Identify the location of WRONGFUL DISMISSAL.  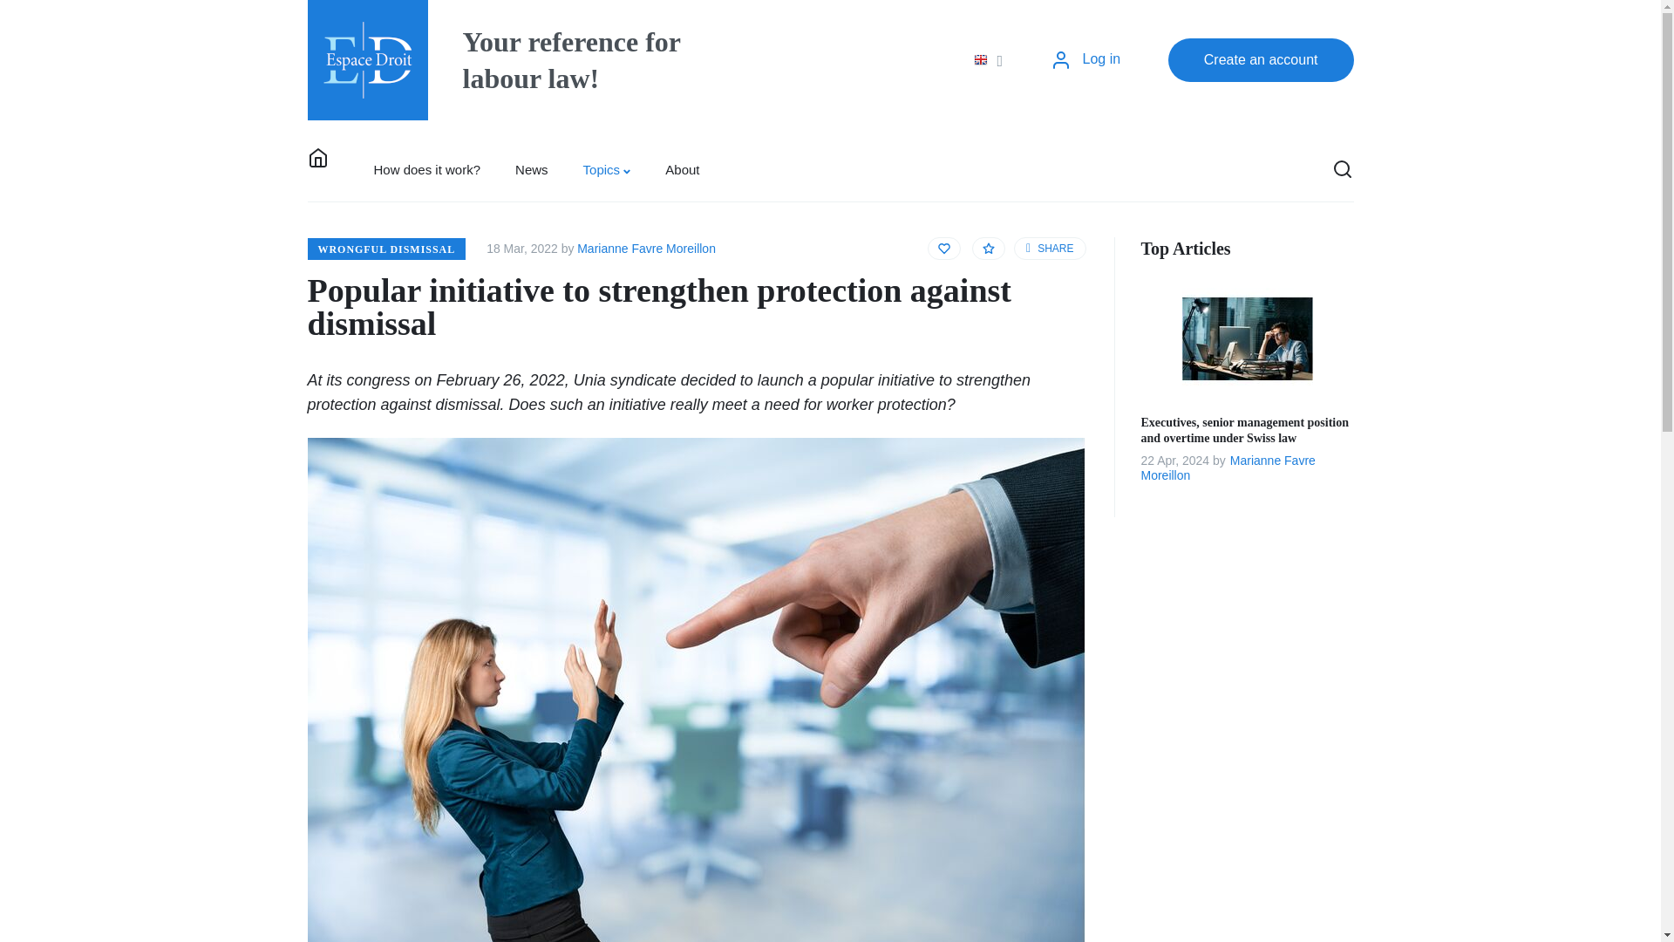
(385, 248).